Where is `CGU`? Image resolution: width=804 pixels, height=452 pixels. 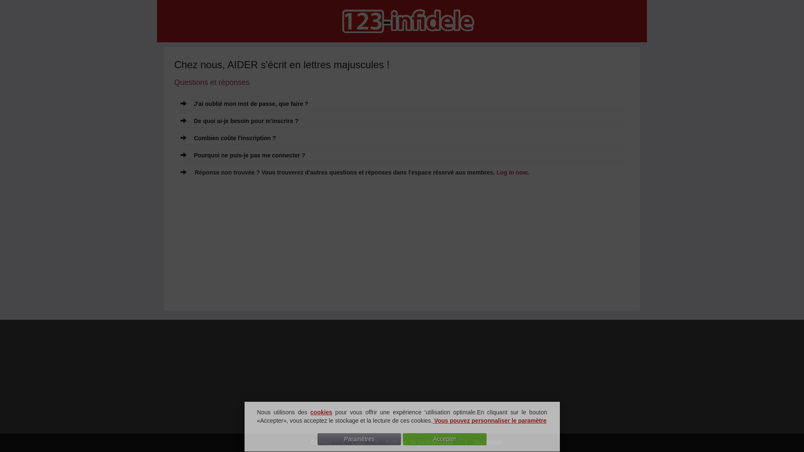
CGU is located at coordinates (351, 442).